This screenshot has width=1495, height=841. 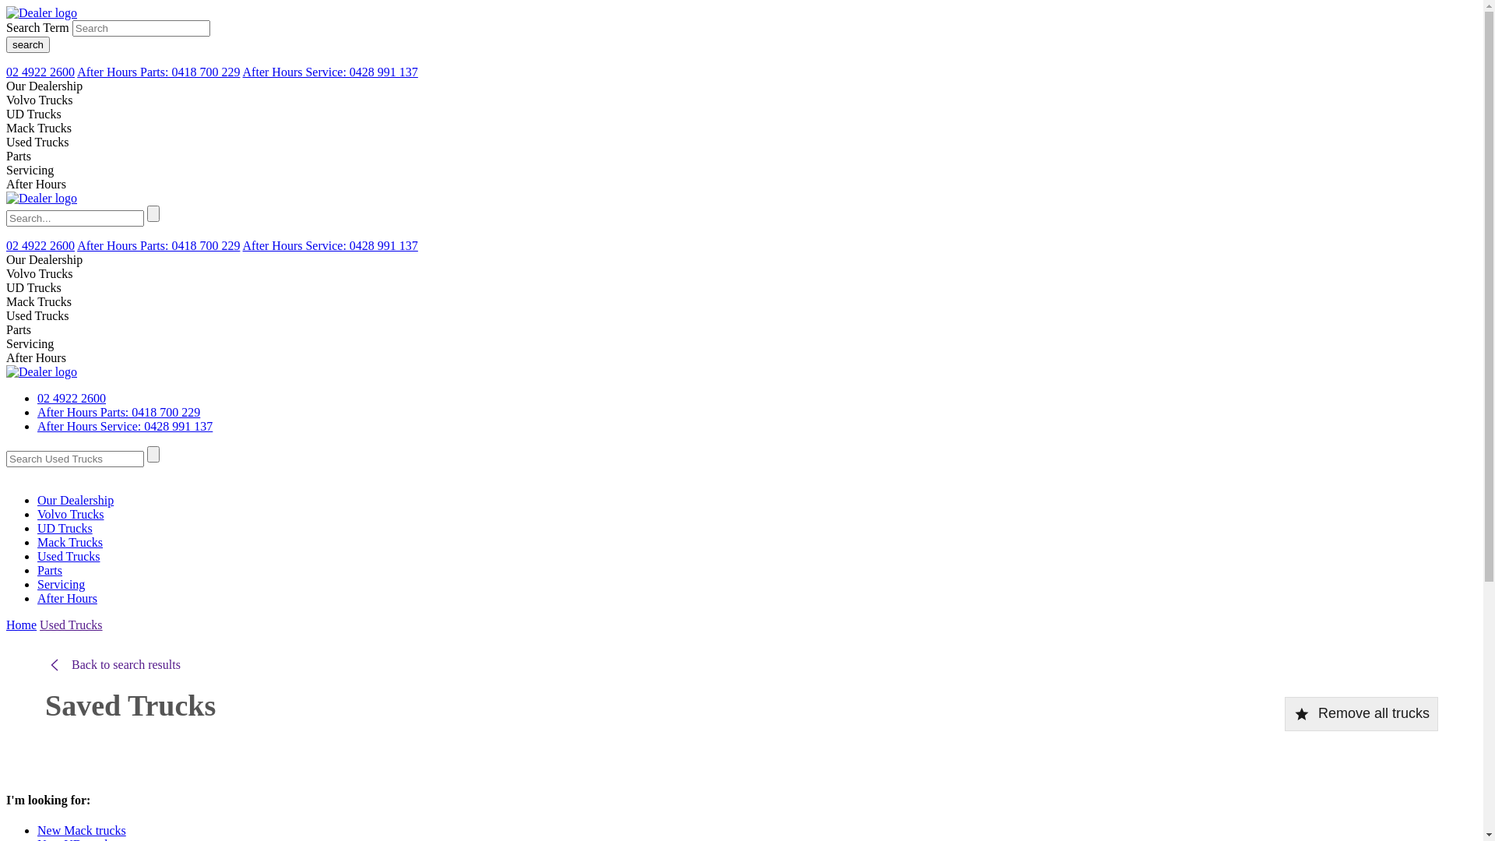 What do you see at coordinates (71, 625) in the screenshot?
I see `Used Trucks` at bounding box center [71, 625].